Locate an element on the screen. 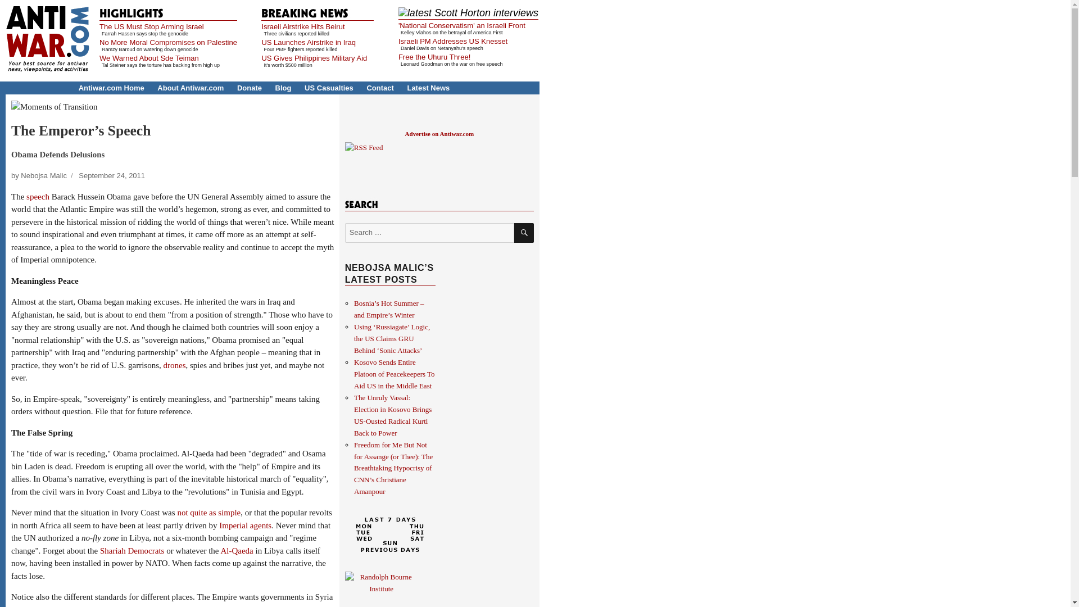 This screenshot has width=1079, height=607. Shariah Democrats is located at coordinates (133, 551).